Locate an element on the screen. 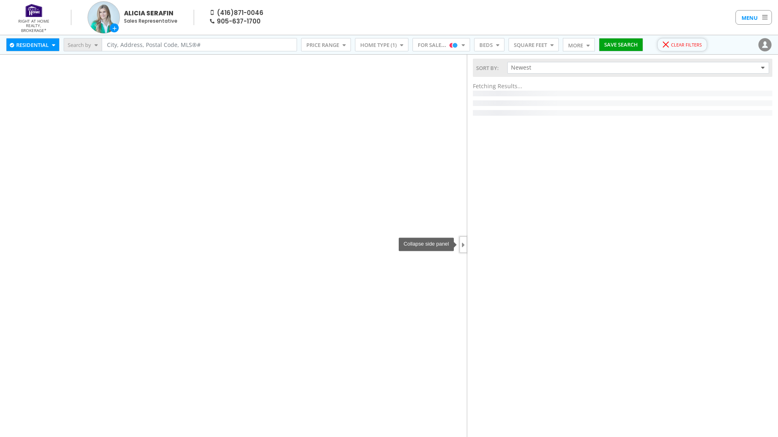 This screenshot has width=778, height=437. CLEAR FILTERS is located at coordinates (682, 45).